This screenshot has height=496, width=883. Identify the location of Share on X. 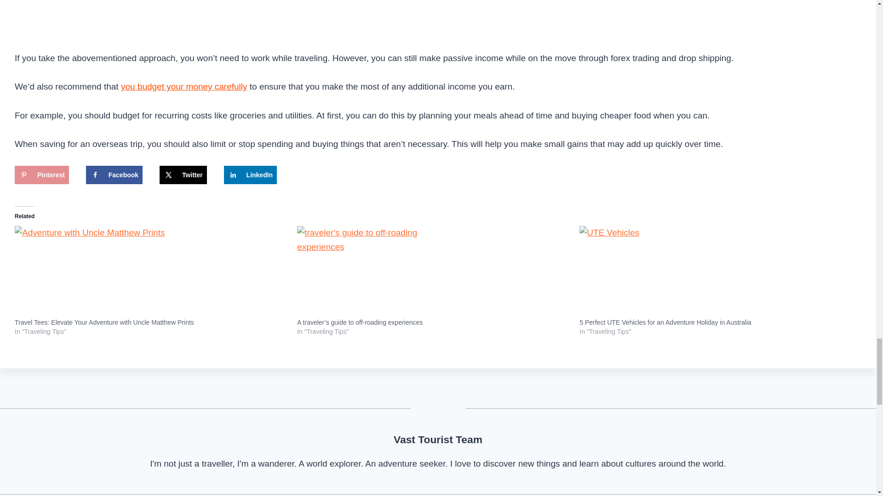
(183, 175).